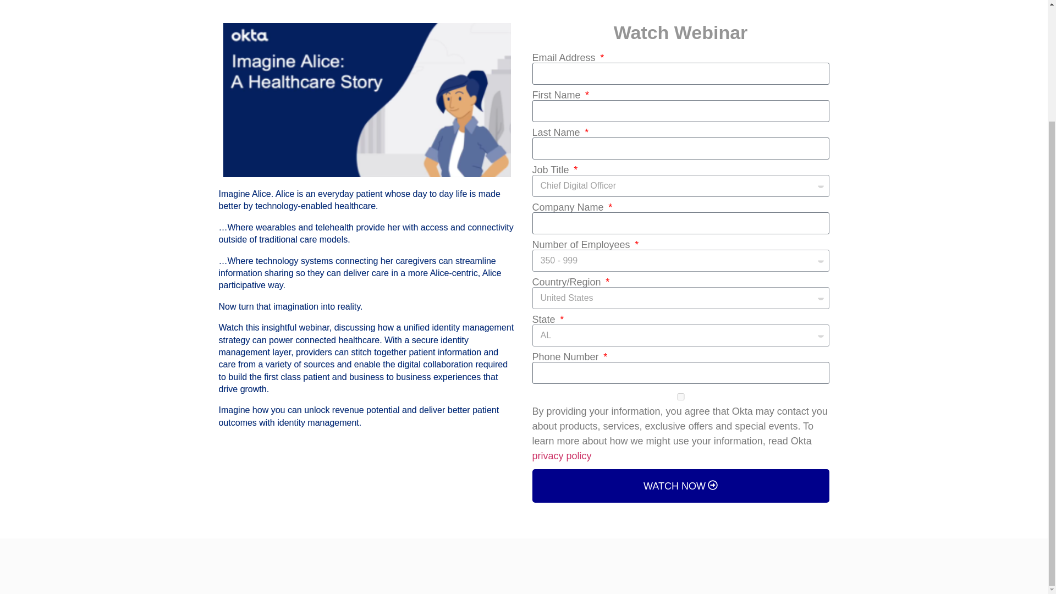 Image resolution: width=1056 pixels, height=594 pixels. What do you see at coordinates (680, 396) in the screenshot?
I see `on` at bounding box center [680, 396].